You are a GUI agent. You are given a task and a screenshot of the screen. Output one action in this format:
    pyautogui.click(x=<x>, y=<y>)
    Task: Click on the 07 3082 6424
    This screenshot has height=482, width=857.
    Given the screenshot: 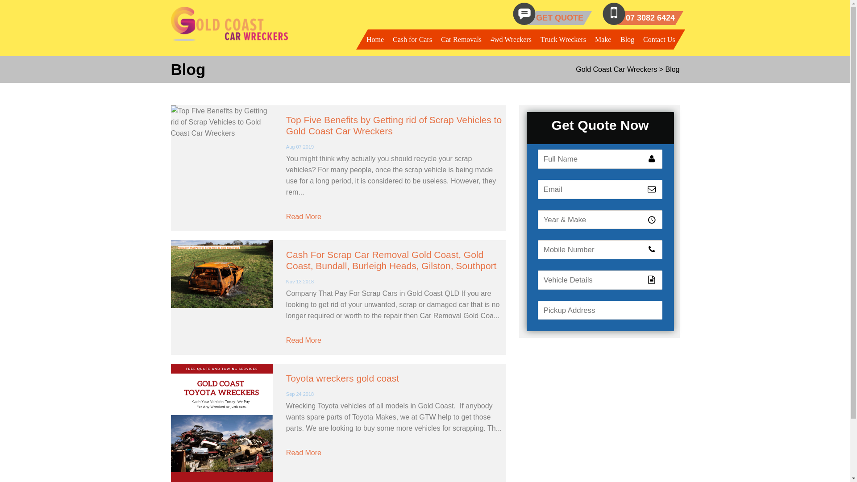 What is the action you would take?
    pyautogui.click(x=650, y=18)
    